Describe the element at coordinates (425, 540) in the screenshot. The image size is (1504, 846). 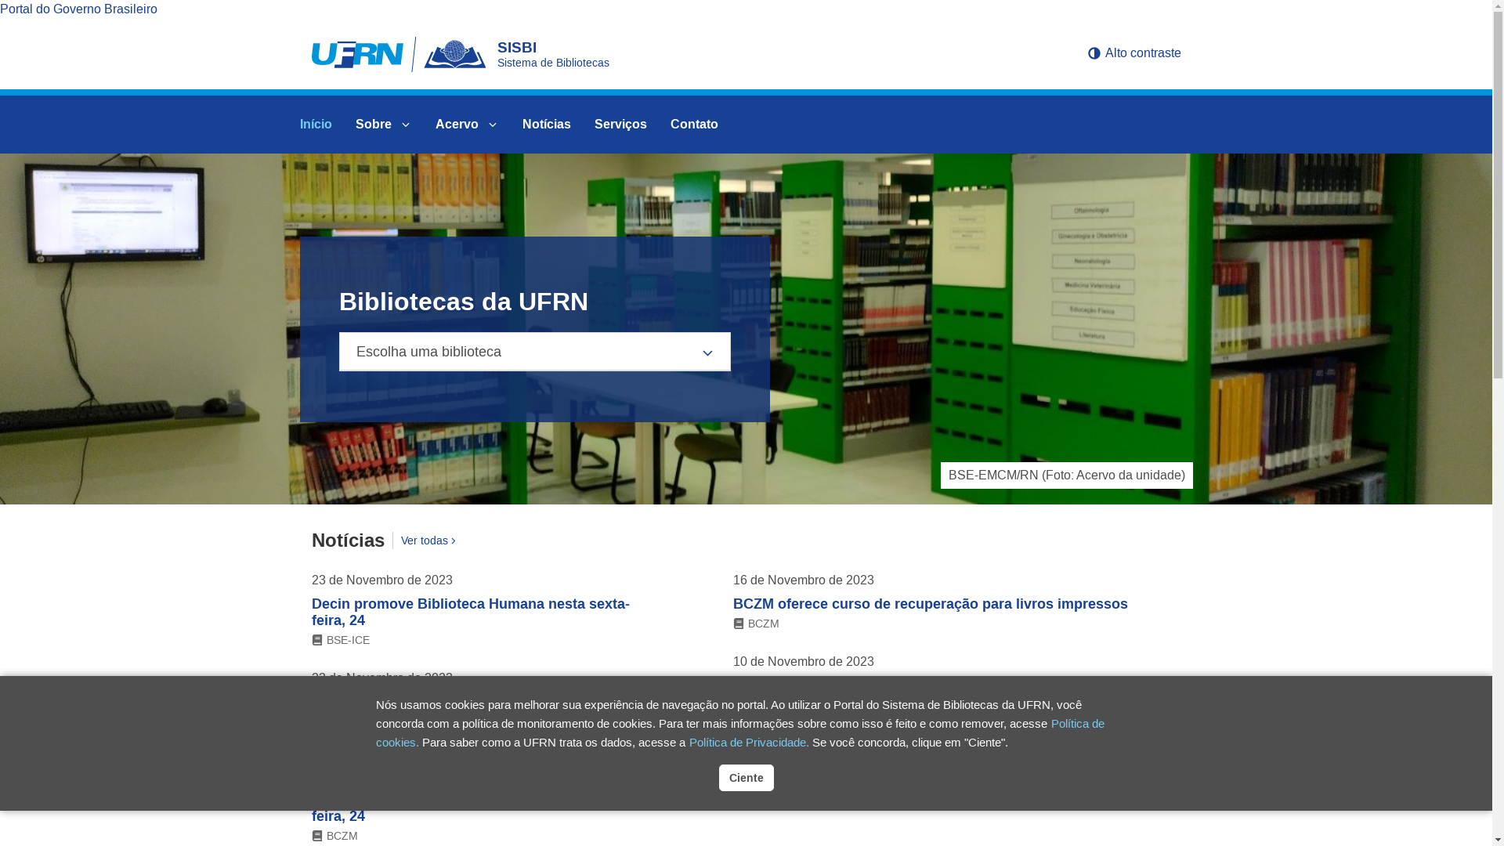
I see `Ver todas` at that location.